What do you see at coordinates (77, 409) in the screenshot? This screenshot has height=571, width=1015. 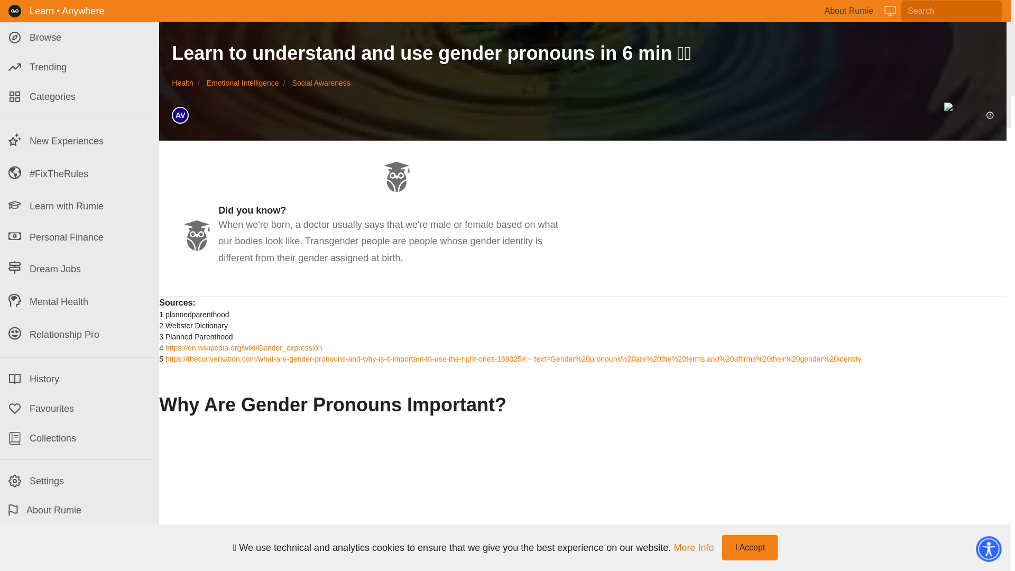 I see `Favourites` at bounding box center [77, 409].